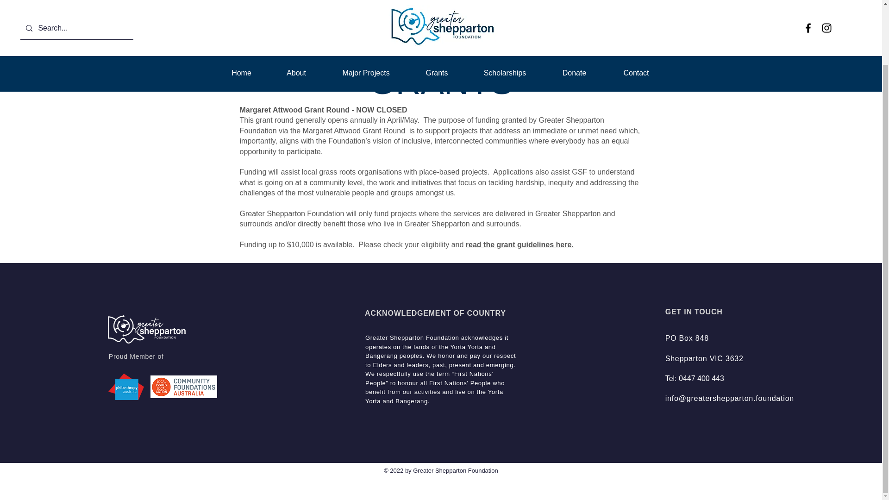 This screenshot has height=500, width=889. Describe the element at coordinates (520, 244) in the screenshot. I see `read the grant guidelines here.` at that location.